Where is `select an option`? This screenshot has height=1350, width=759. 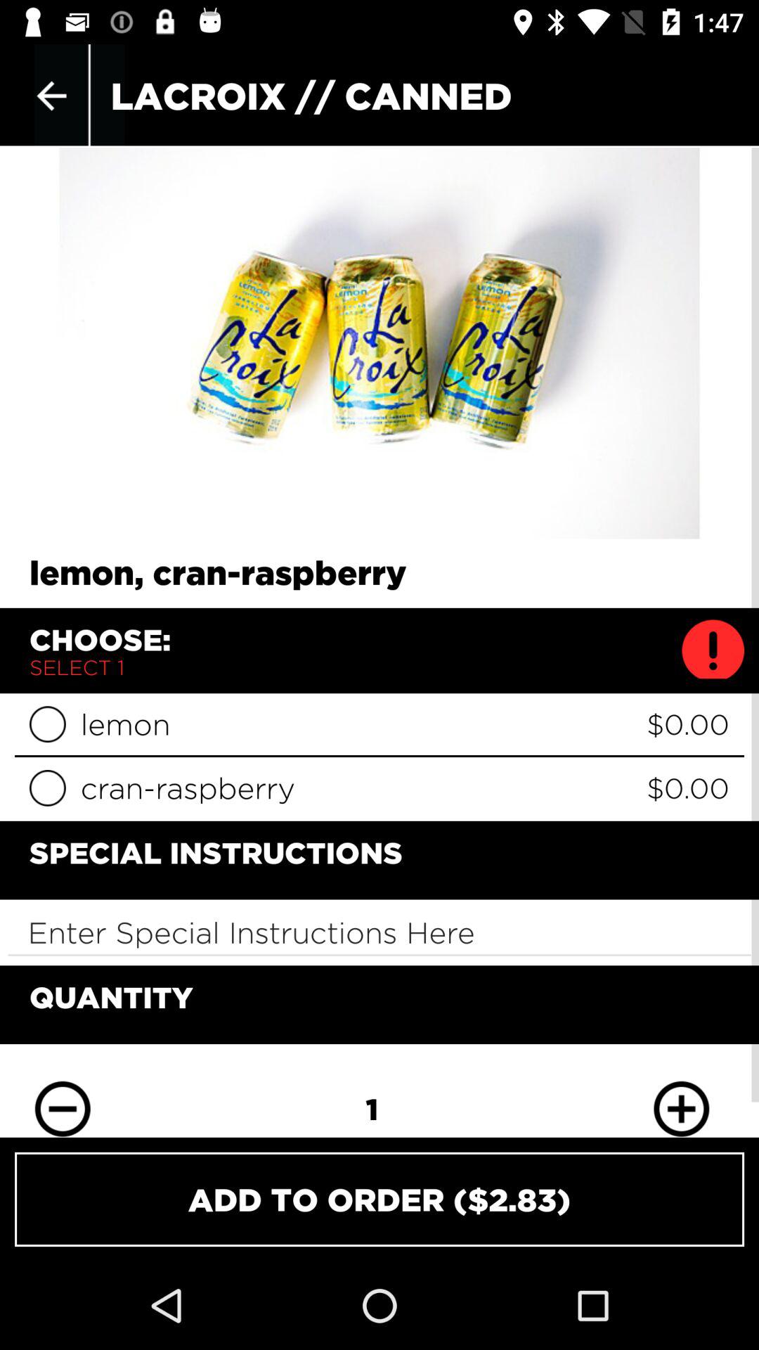
select an option is located at coordinates (48, 787).